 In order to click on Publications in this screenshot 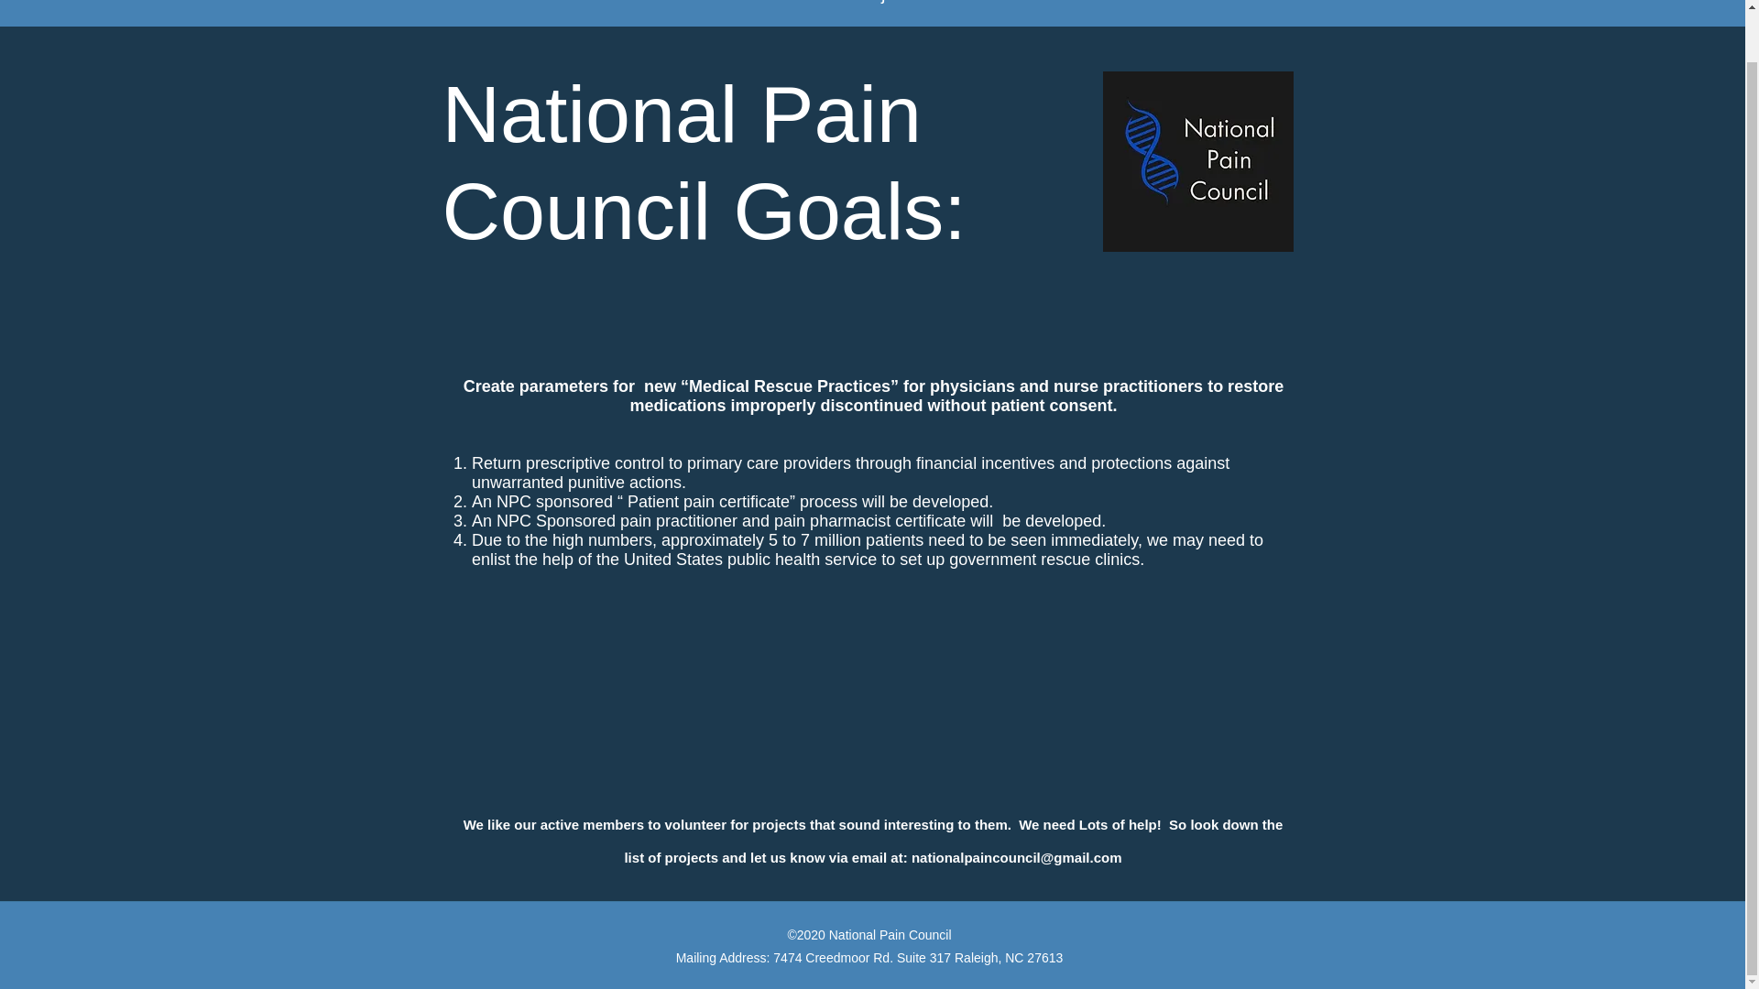, I will do `click(1076, 4)`.